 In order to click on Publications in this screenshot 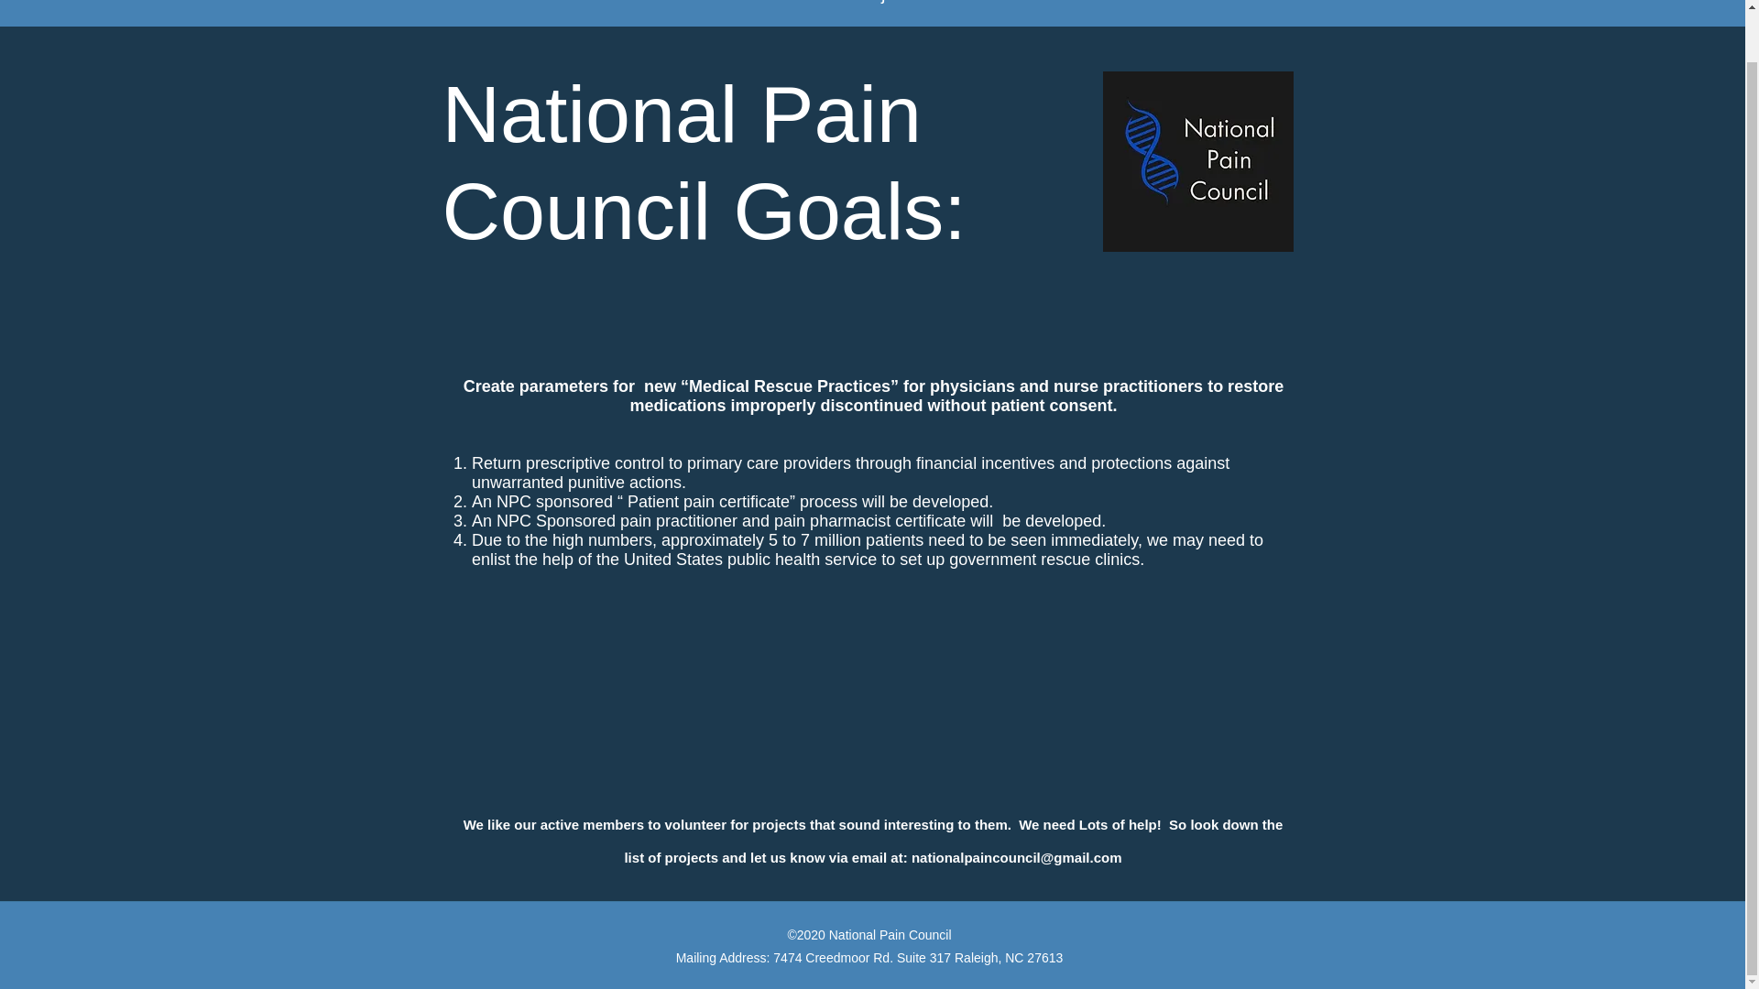, I will do `click(1076, 4)`.